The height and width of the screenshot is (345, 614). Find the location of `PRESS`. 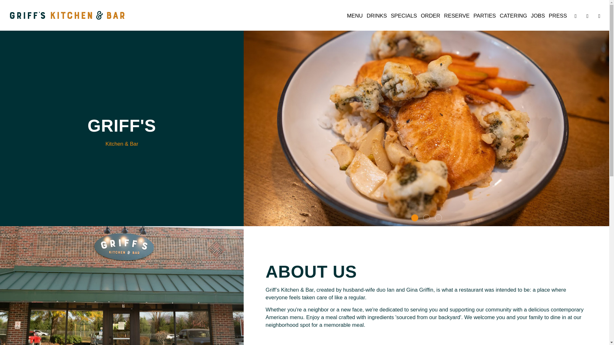

PRESS is located at coordinates (558, 16).